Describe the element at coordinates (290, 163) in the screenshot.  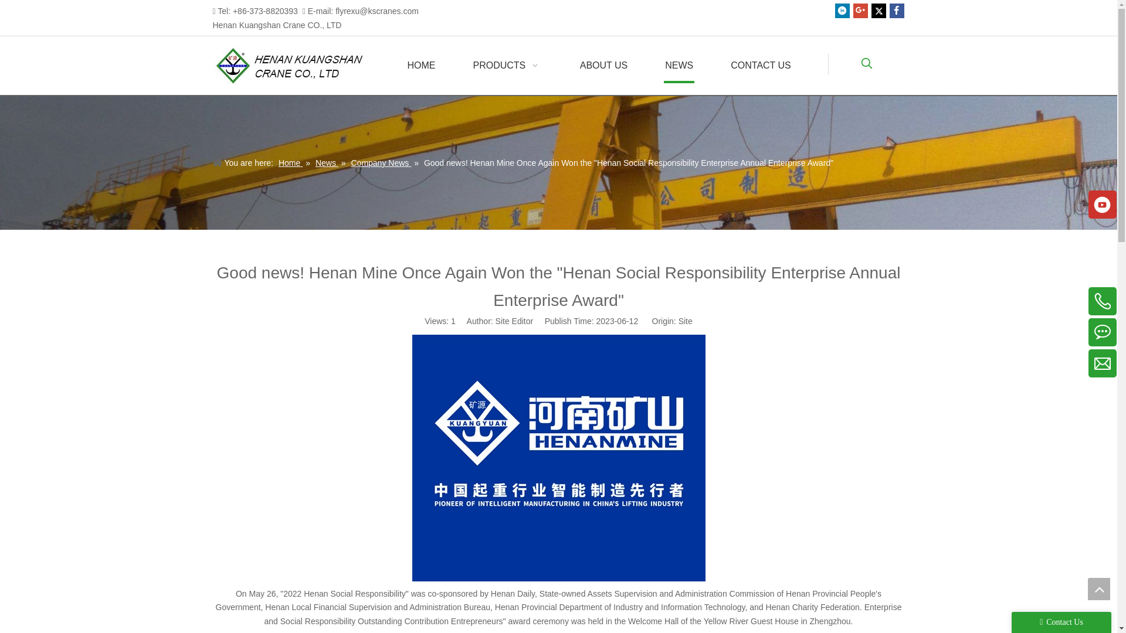
I see `Home` at that location.